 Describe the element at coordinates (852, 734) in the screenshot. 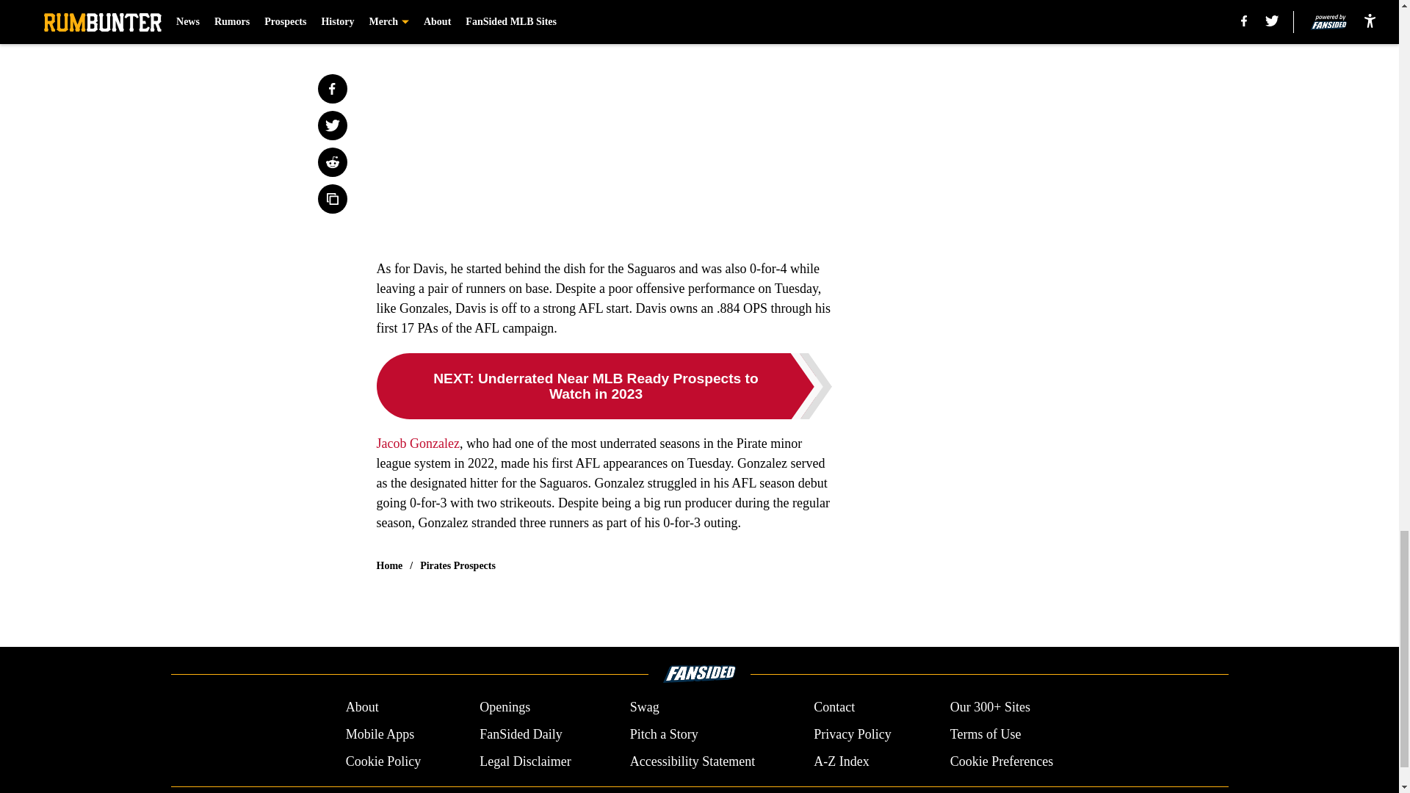

I see `Privacy Policy` at that location.